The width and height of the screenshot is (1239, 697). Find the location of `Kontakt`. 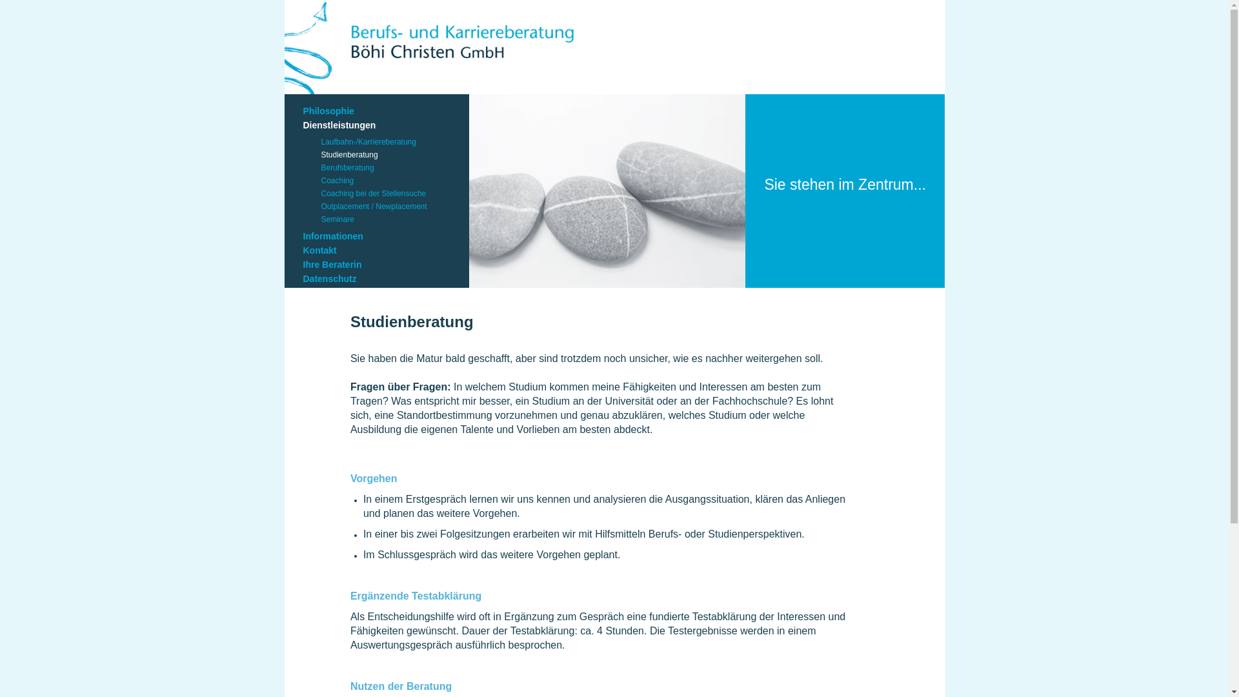

Kontakt is located at coordinates (377, 250).